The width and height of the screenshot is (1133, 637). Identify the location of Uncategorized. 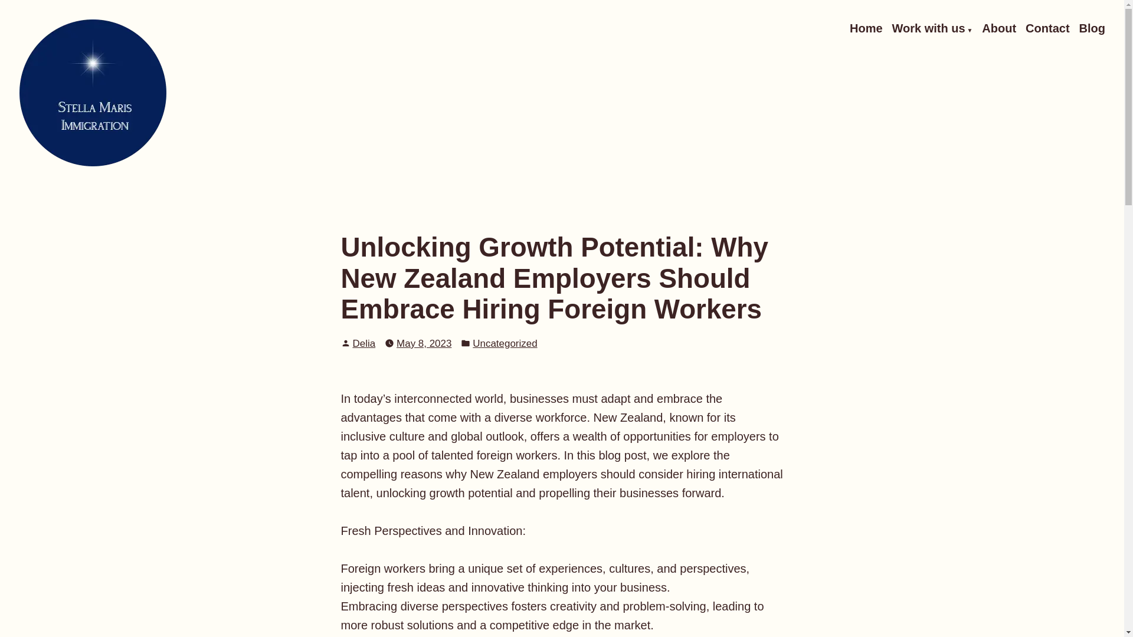
(505, 343).